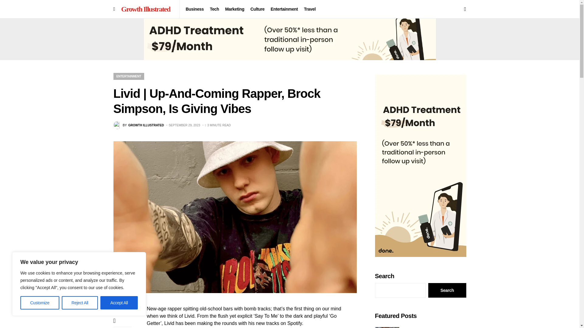 The image size is (584, 328). Describe the element at coordinates (234, 9) in the screenshot. I see `Marketing` at that location.